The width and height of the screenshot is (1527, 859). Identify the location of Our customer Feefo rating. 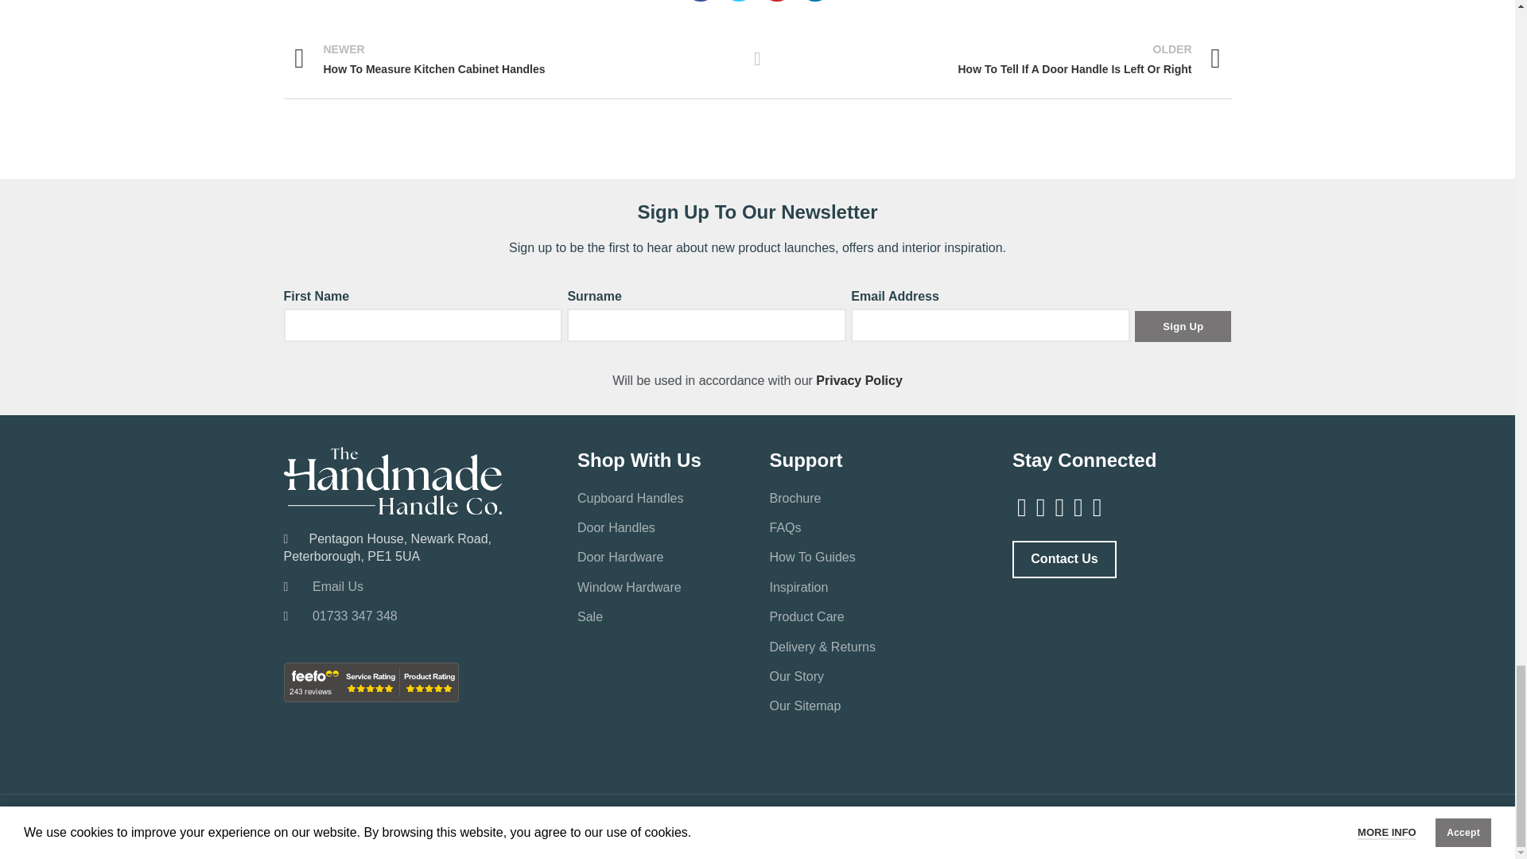
(371, 682).